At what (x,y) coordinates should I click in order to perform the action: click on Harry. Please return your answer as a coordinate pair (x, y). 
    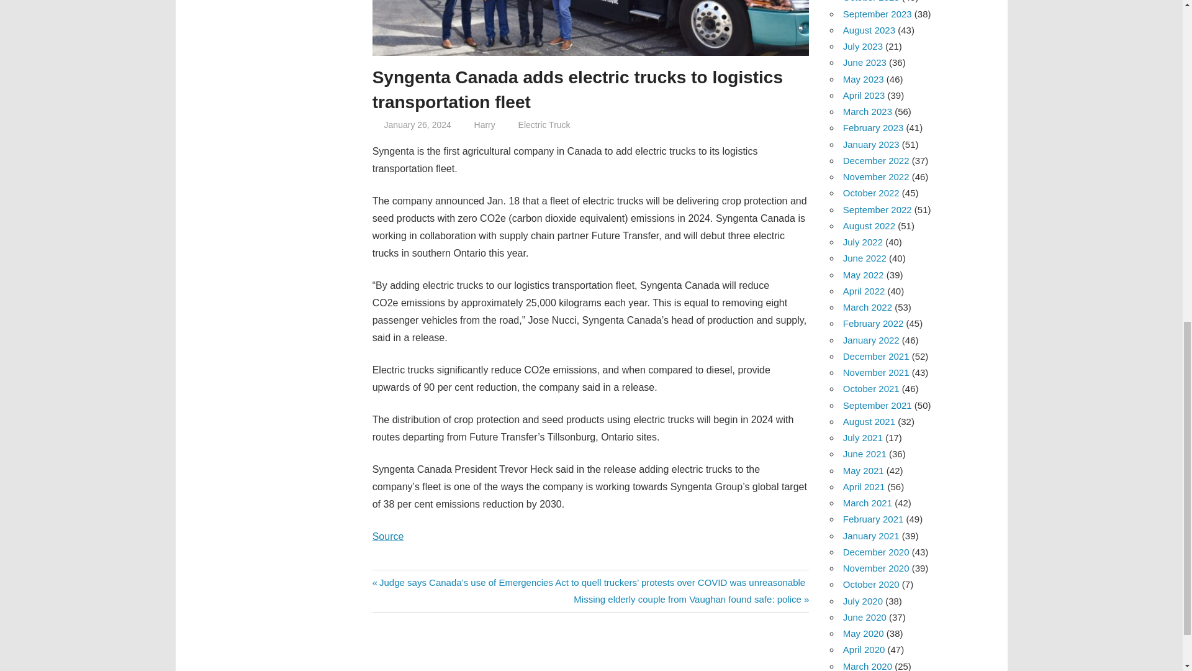
    Looking at the image, I should click on (485, 125).